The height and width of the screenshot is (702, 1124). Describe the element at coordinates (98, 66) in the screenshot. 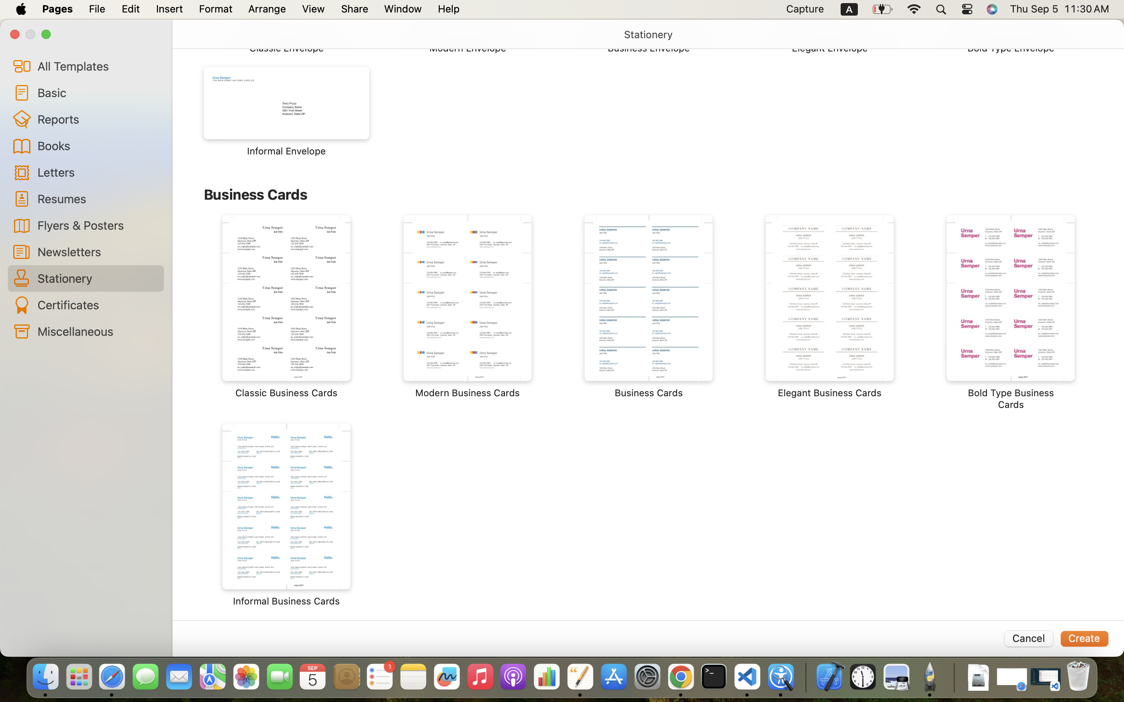

I see `All Templates` at that location.